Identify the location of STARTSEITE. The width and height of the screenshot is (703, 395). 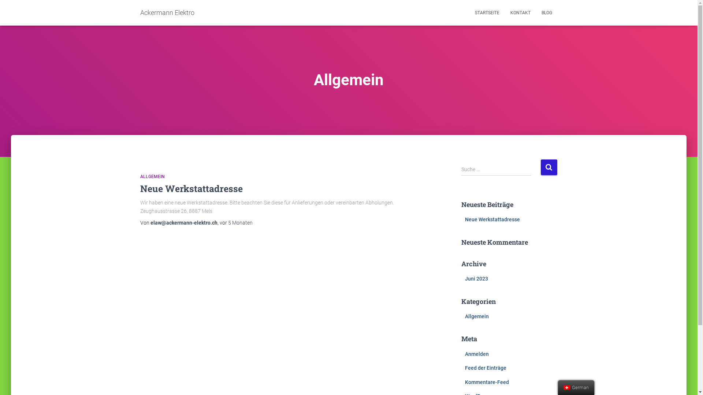
(487, 13).